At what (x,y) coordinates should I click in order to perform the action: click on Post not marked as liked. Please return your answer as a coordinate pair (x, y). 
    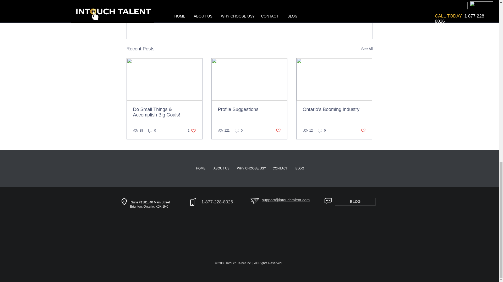
    Looking at the image, I should click on (278, 131).